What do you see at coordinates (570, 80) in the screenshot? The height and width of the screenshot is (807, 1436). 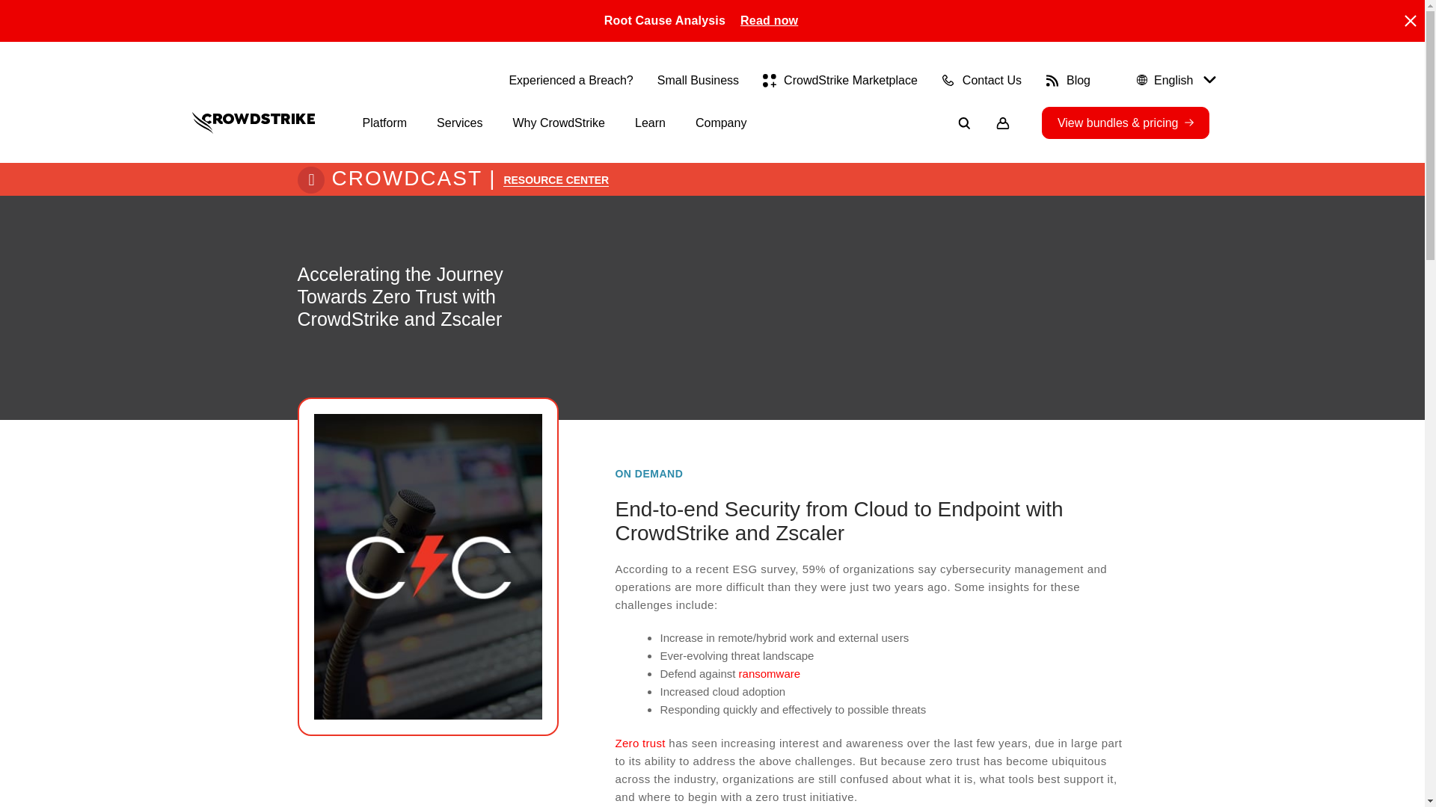 I see `Experienced a Breach?` at bounding box center [570, 80].